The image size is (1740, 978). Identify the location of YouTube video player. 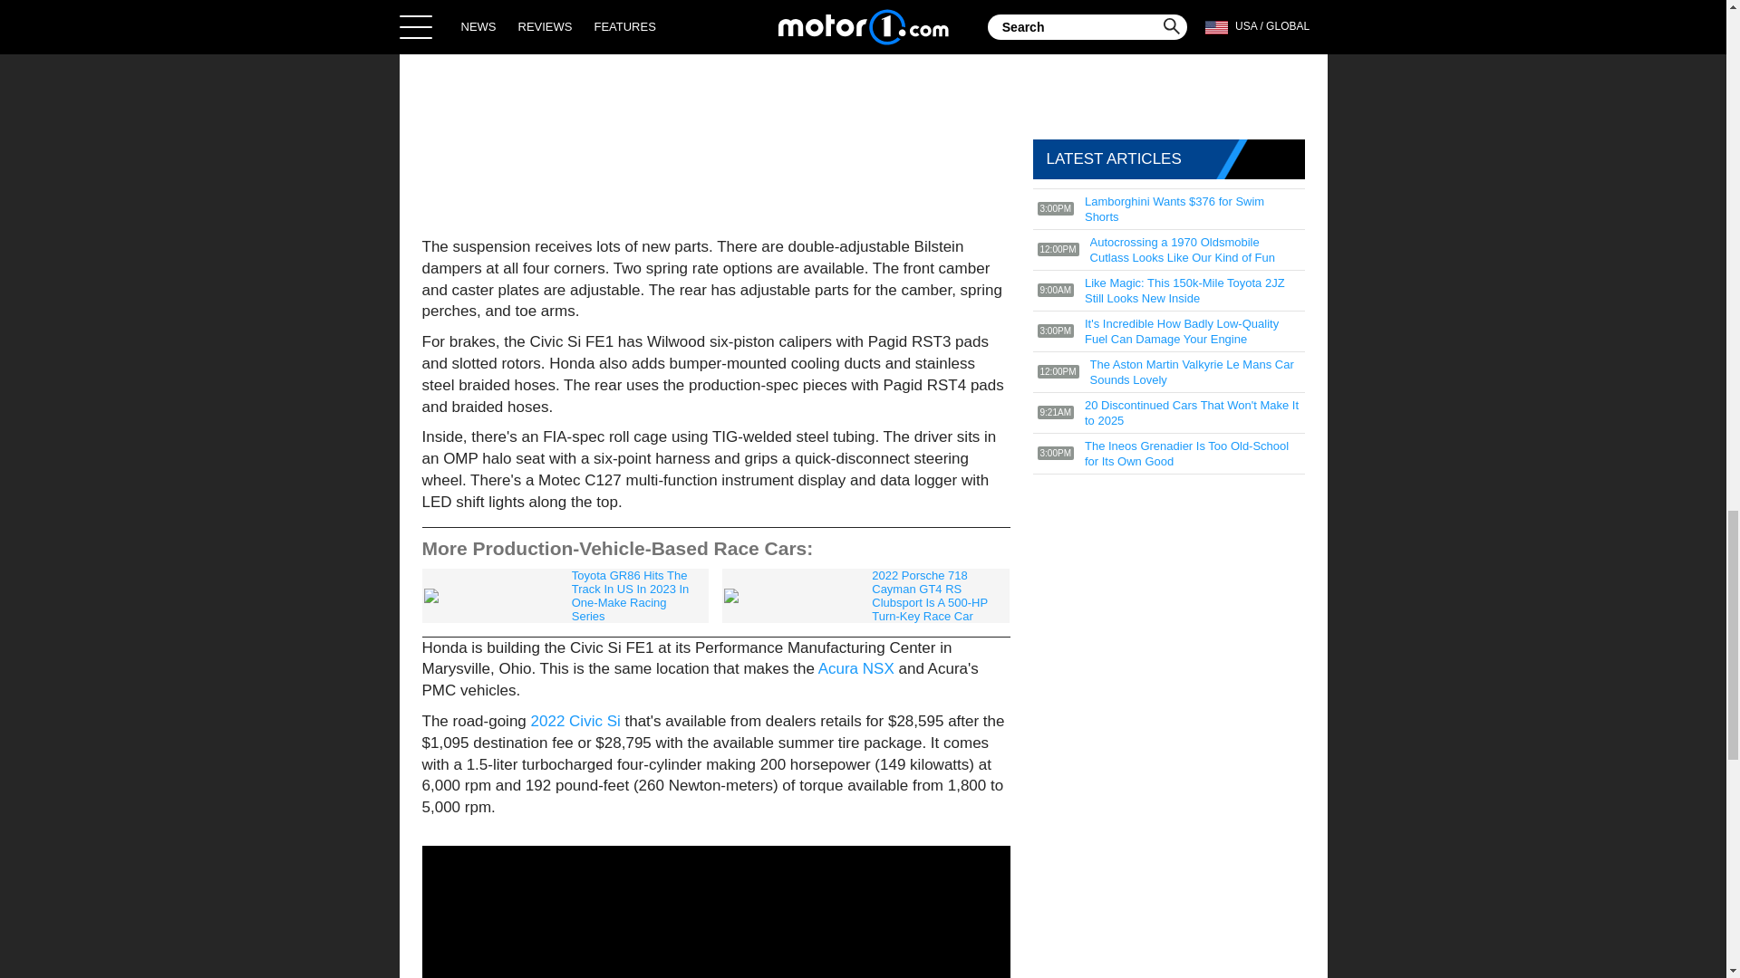
(716, 912).